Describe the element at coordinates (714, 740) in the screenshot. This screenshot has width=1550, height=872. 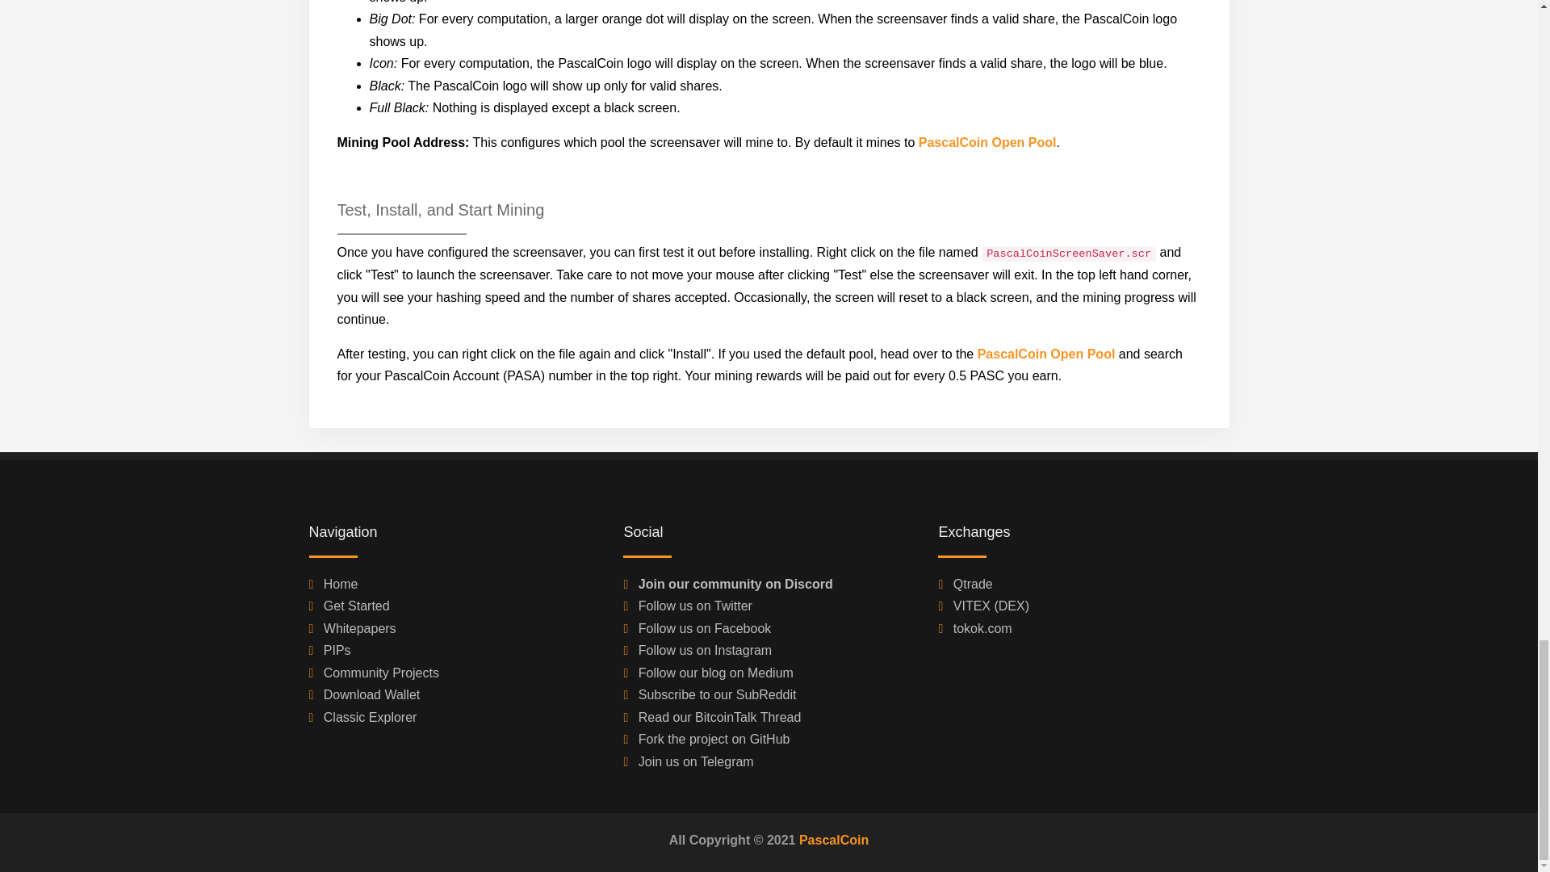
I see `Fork the project on GitHub` at that location.